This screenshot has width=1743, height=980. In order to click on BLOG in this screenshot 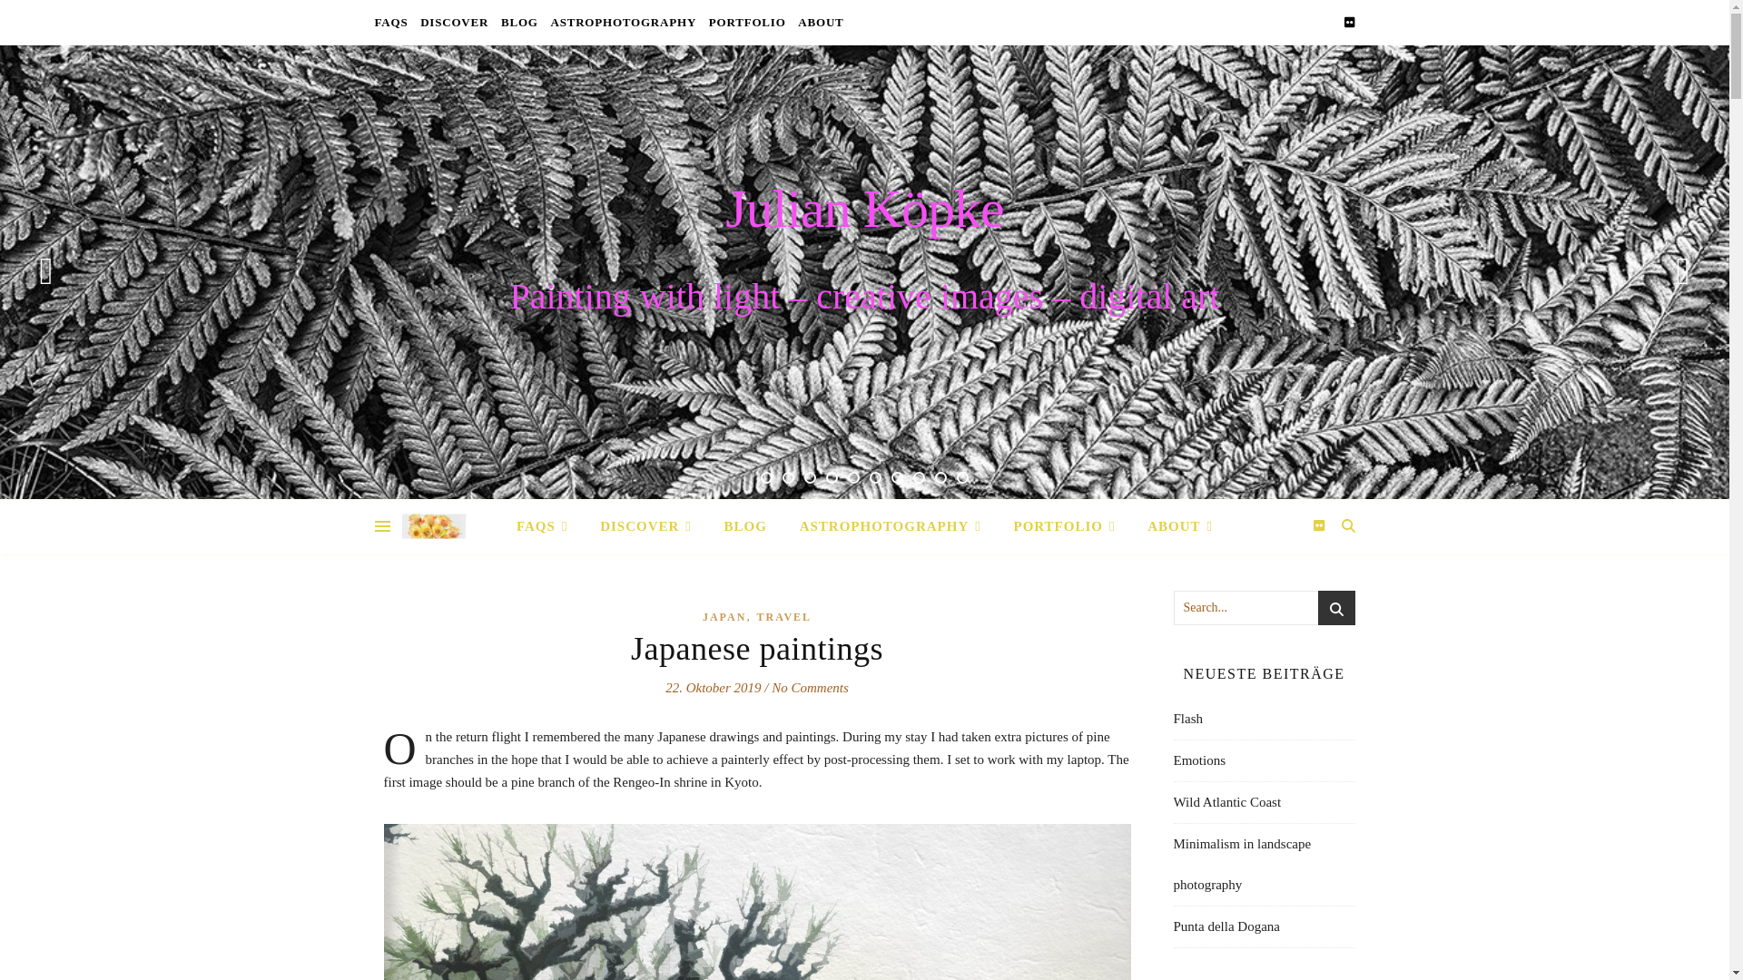, I will do `click(519, 22)`.